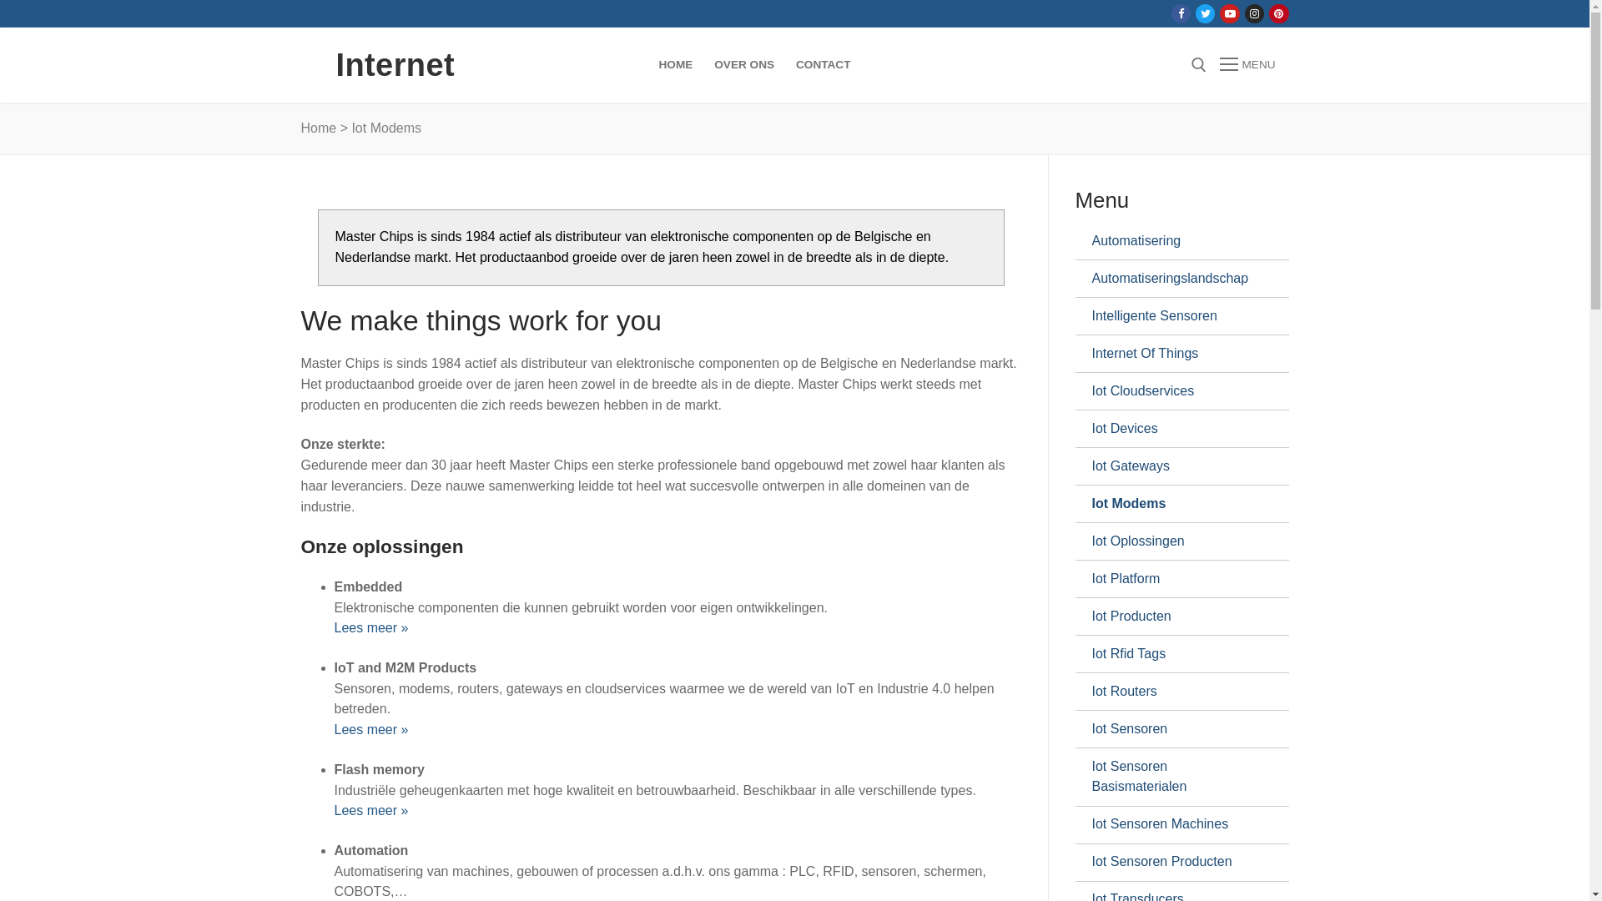 This screenshot has height=901, width=1602. I want to click on Intelligente Sensoren, so click(1175, 316).